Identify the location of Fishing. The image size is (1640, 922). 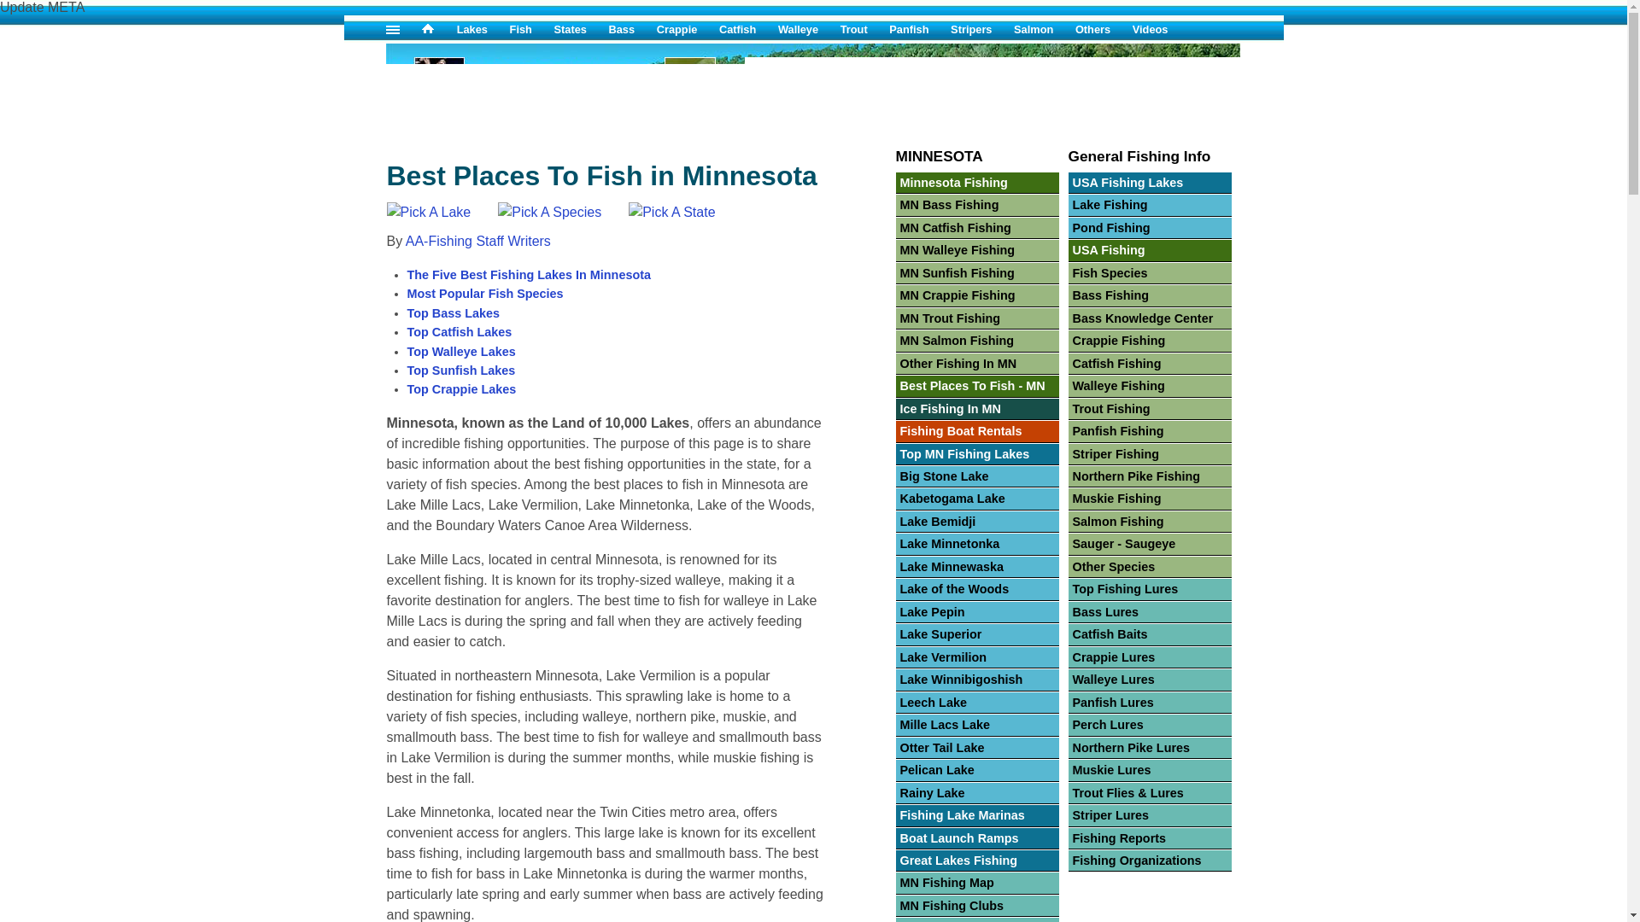
(565, 118).